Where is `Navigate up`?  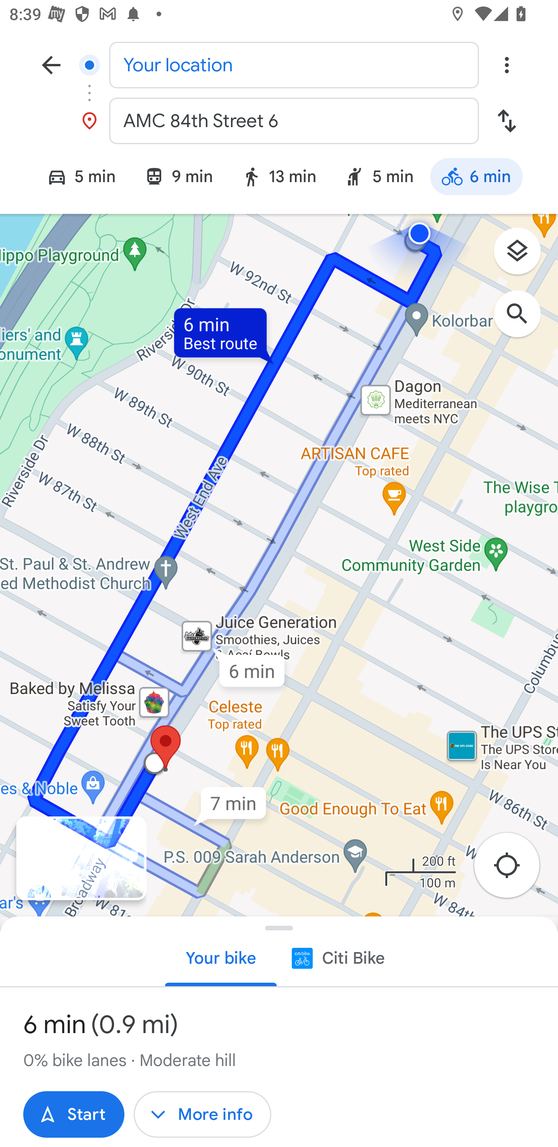
Navigate up is located at coordinates (51, 64).